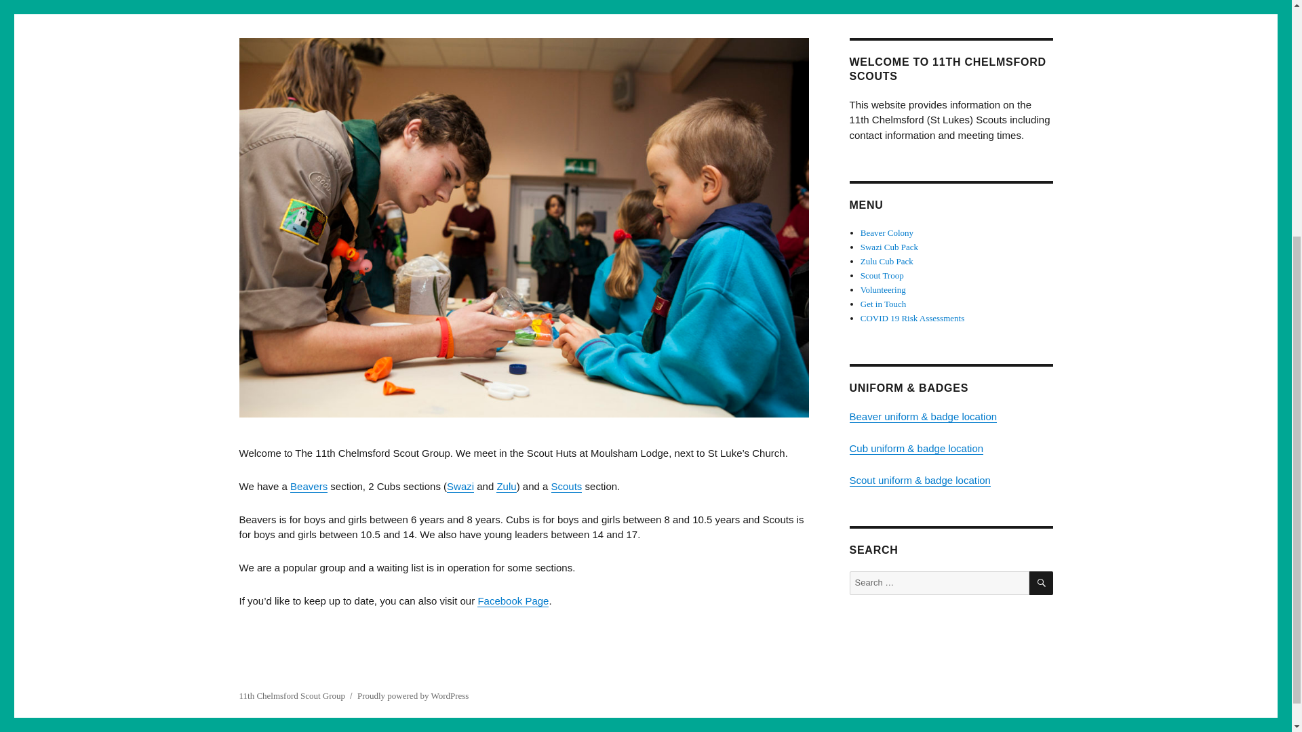 The width and height of the screenshot is (1302, 732). What do you see at coordinates (883, 304) in the screenshot?
I see `Get in Touch` at bounding box center [883, 304].